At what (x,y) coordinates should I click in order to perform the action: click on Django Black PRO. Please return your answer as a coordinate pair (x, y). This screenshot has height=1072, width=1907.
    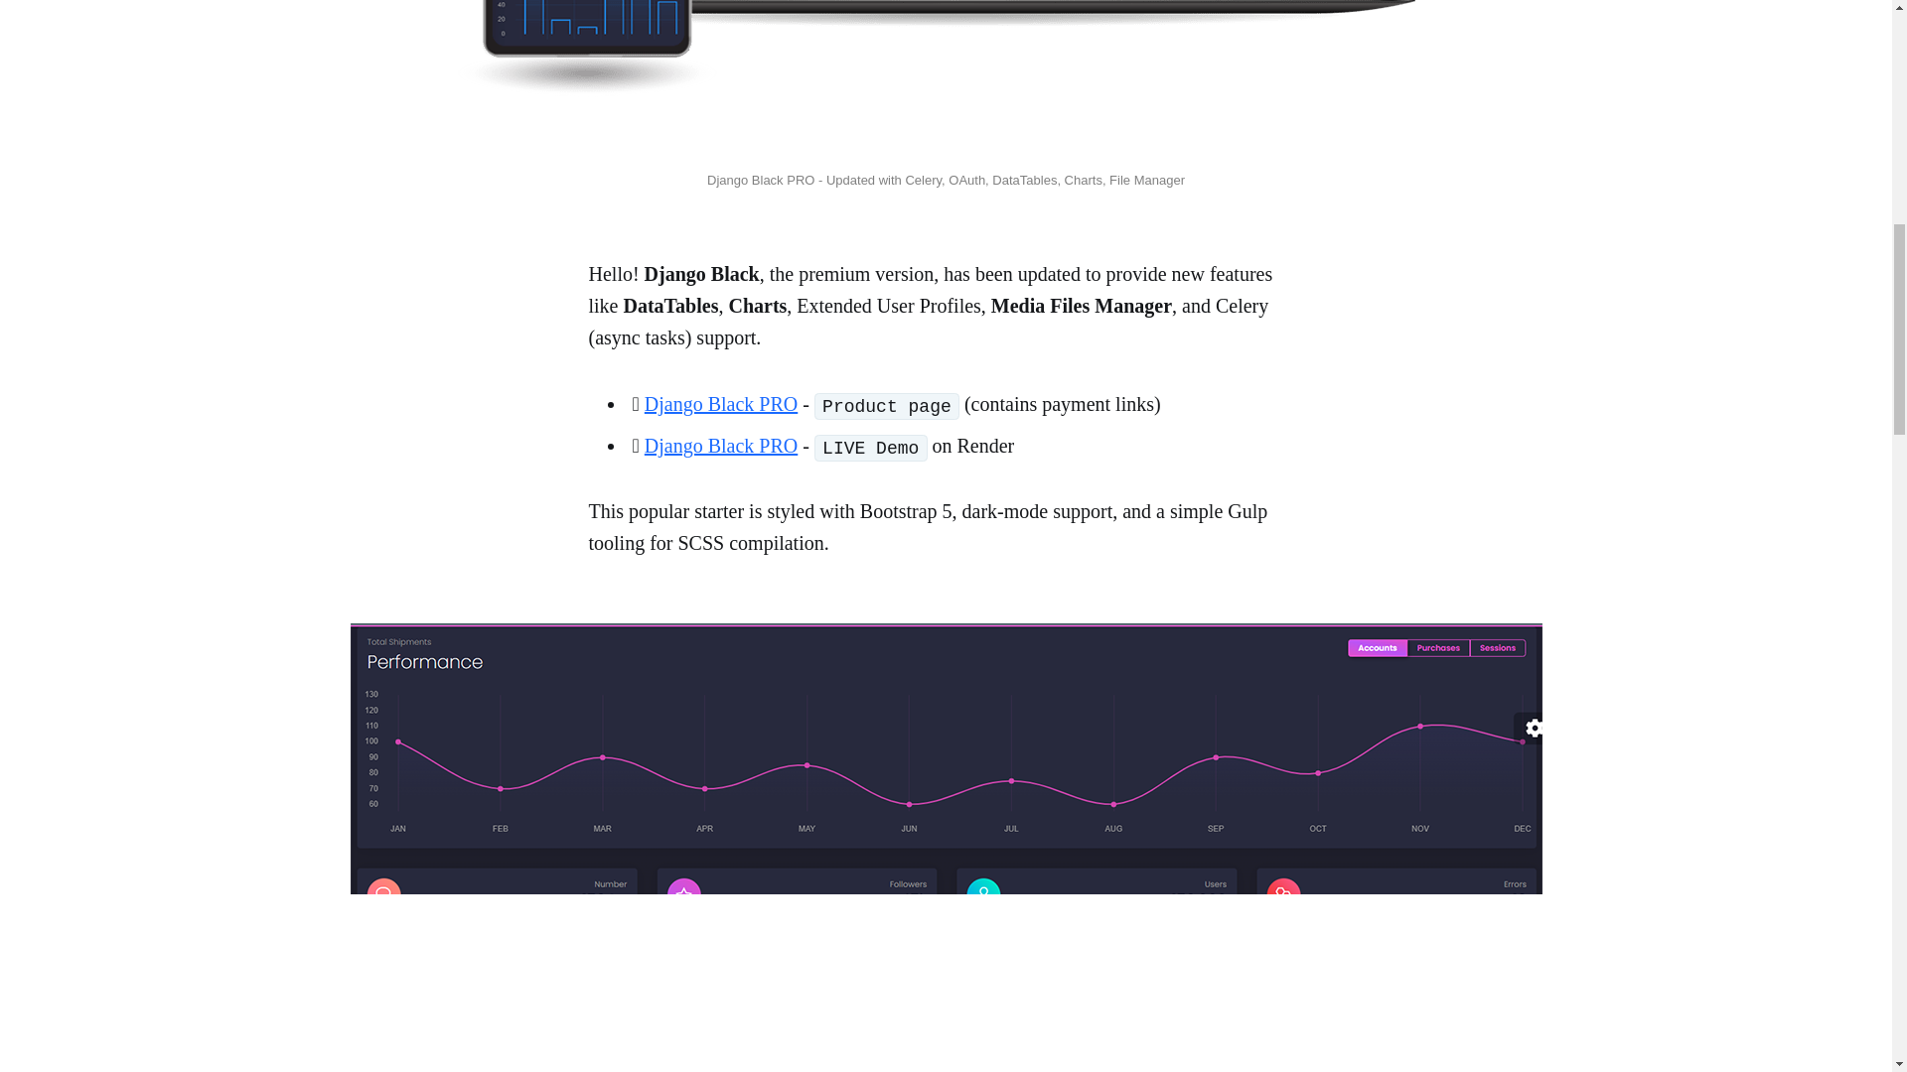
    Looking at the image, I should click on (720, 403).